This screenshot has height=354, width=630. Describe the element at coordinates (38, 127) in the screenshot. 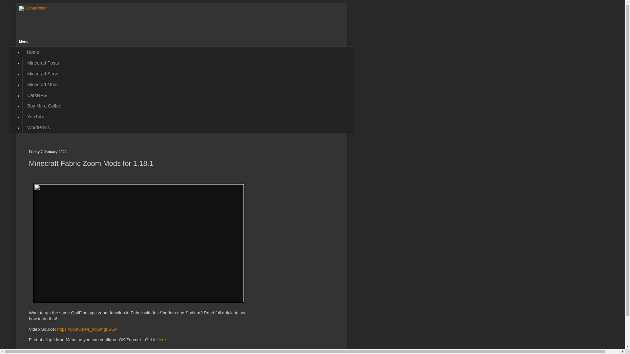

I see `WordPress` at that location.